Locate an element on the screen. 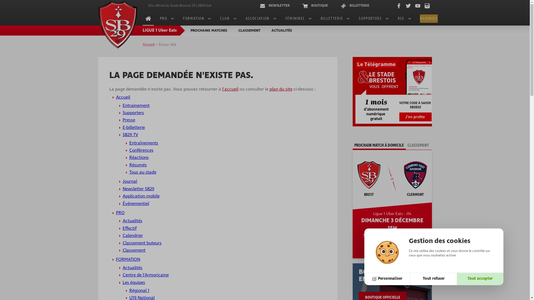 Image resolution: width=534 pixels, height=300 pixels. plan du site is located at coordinates (281, 89).